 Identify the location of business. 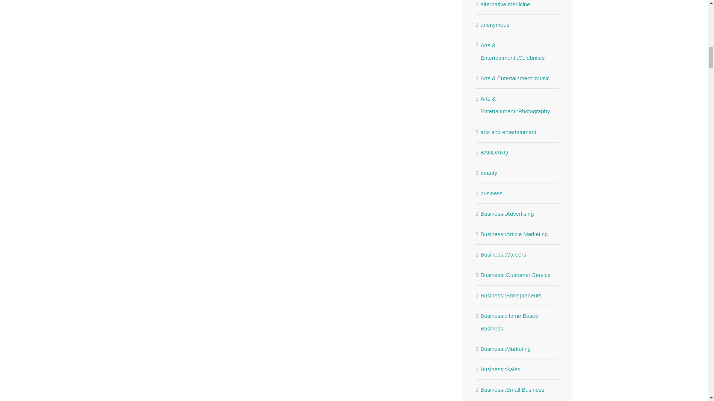
(518, 193).